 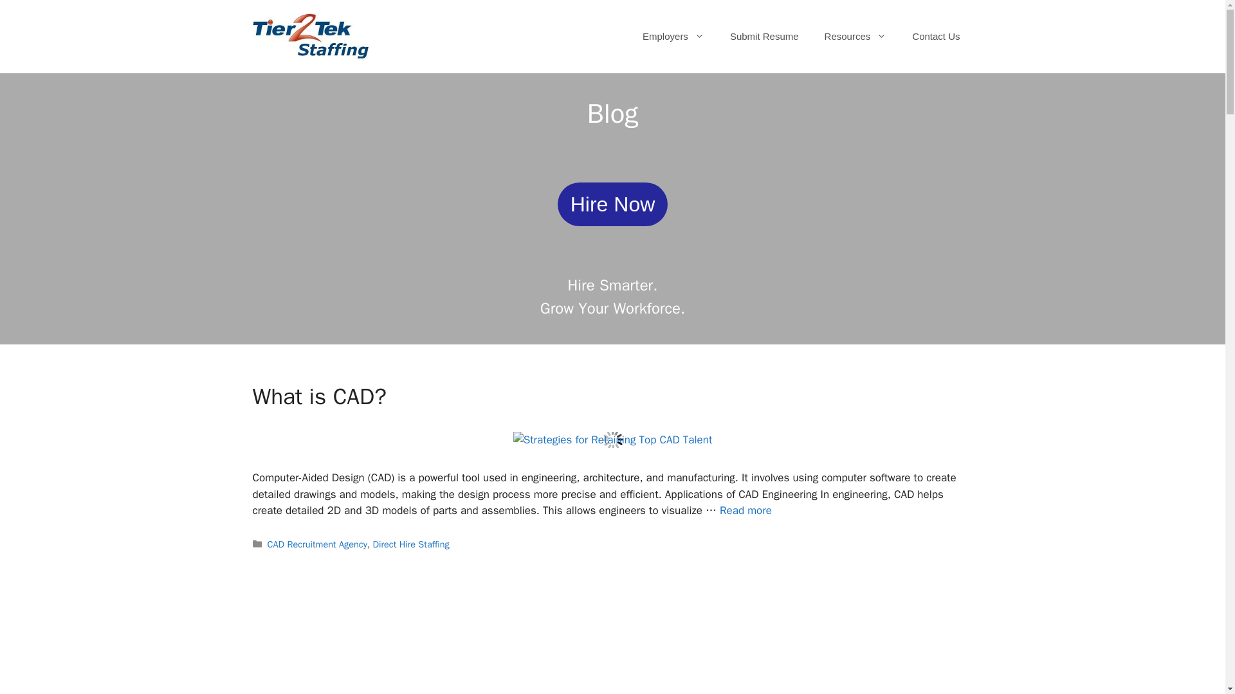 What do you see at coordinates (410, 544) in the screenshot?
I see `Direct Hire Staffing` at bounding box center [410, 544].